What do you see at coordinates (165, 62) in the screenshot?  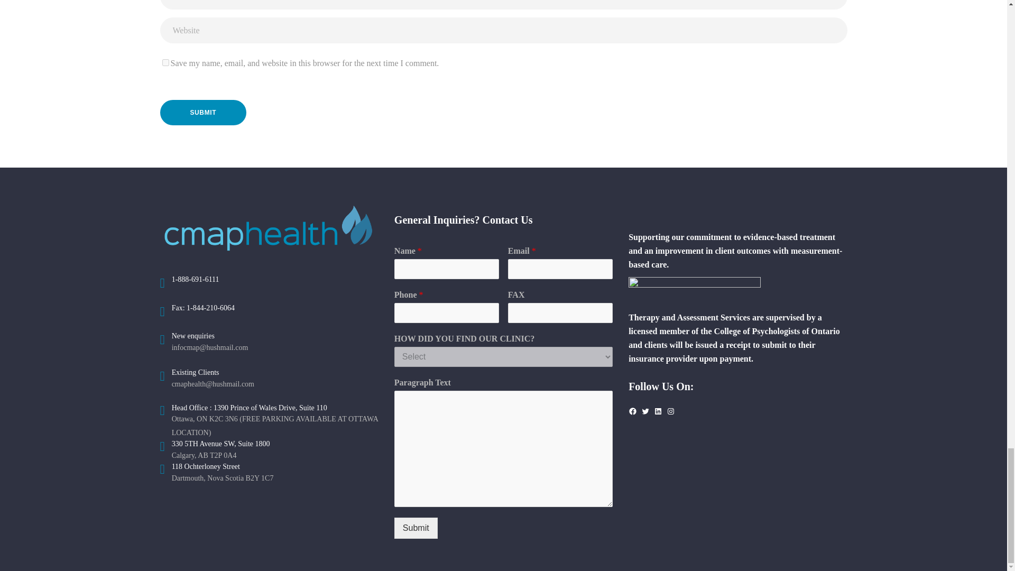 I see `yes` at bounding box center [165, 62].